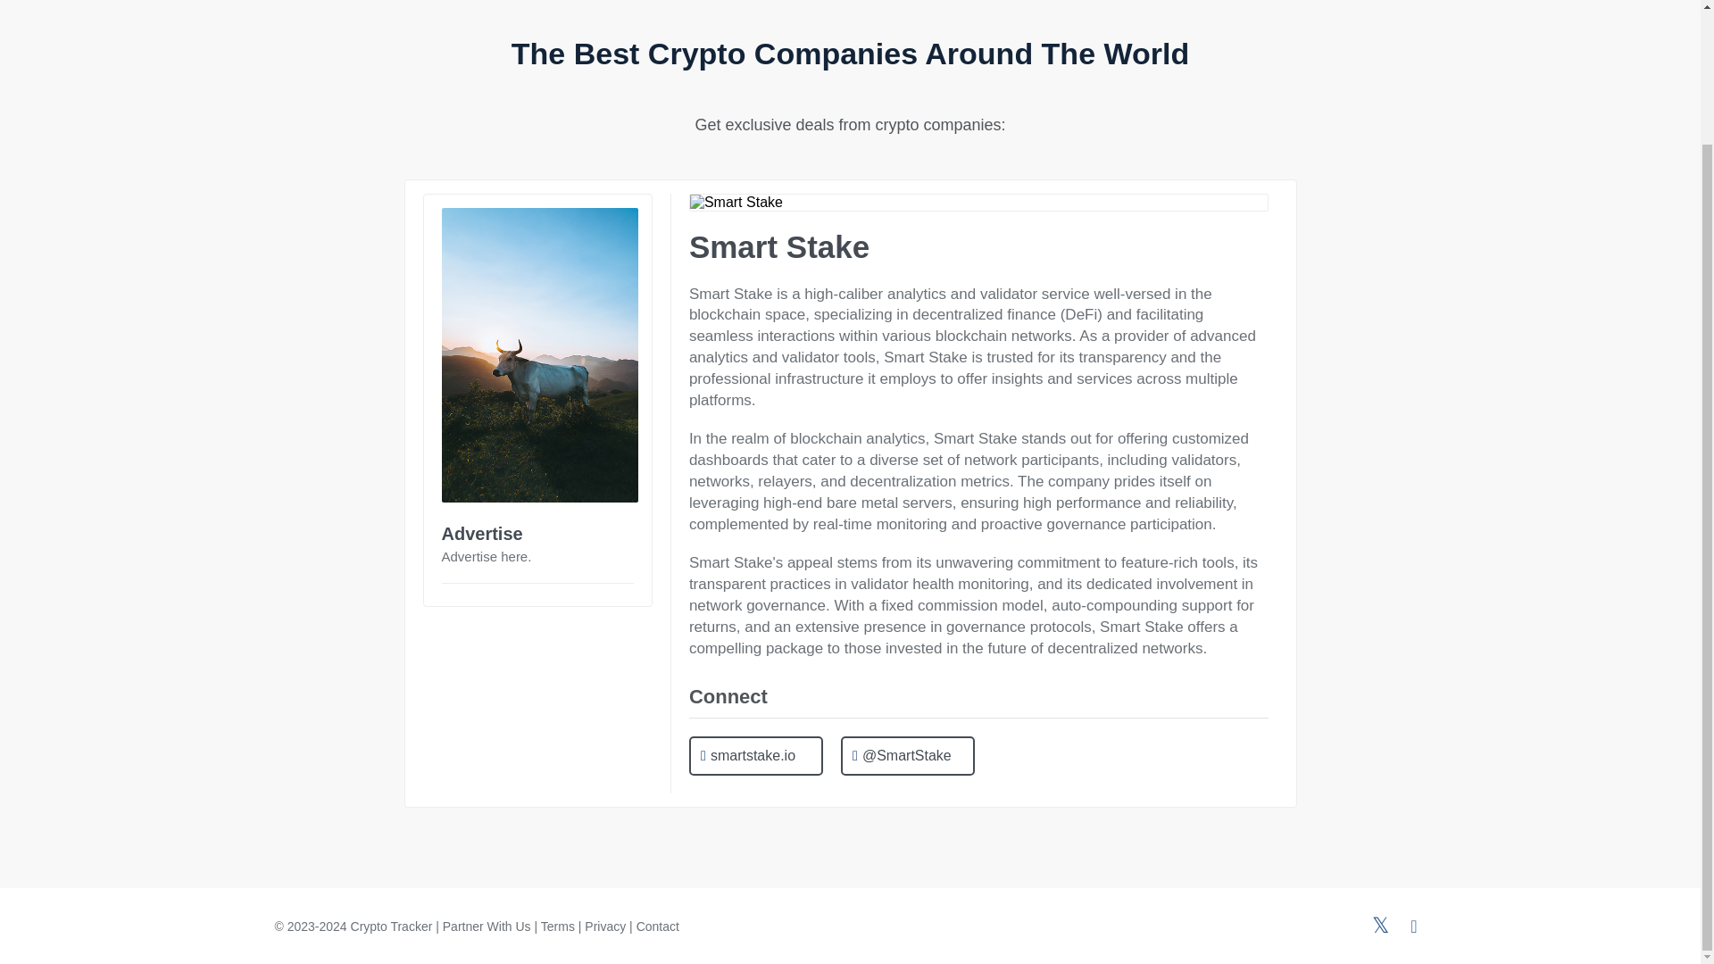  Describe the element at coordinates (755, 757) in the screenshot. I see `smartstake.io` at that location.